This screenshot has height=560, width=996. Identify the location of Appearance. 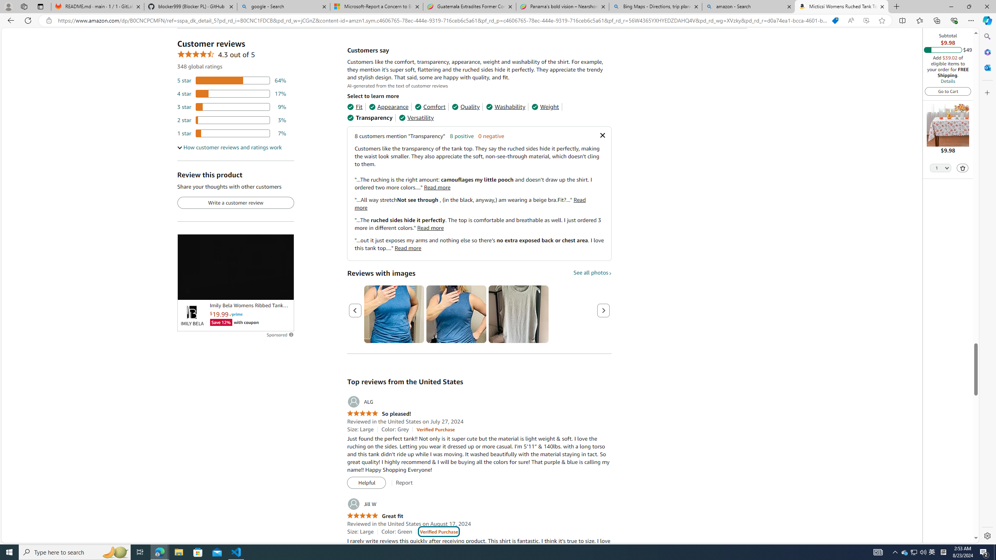
(389, 107).